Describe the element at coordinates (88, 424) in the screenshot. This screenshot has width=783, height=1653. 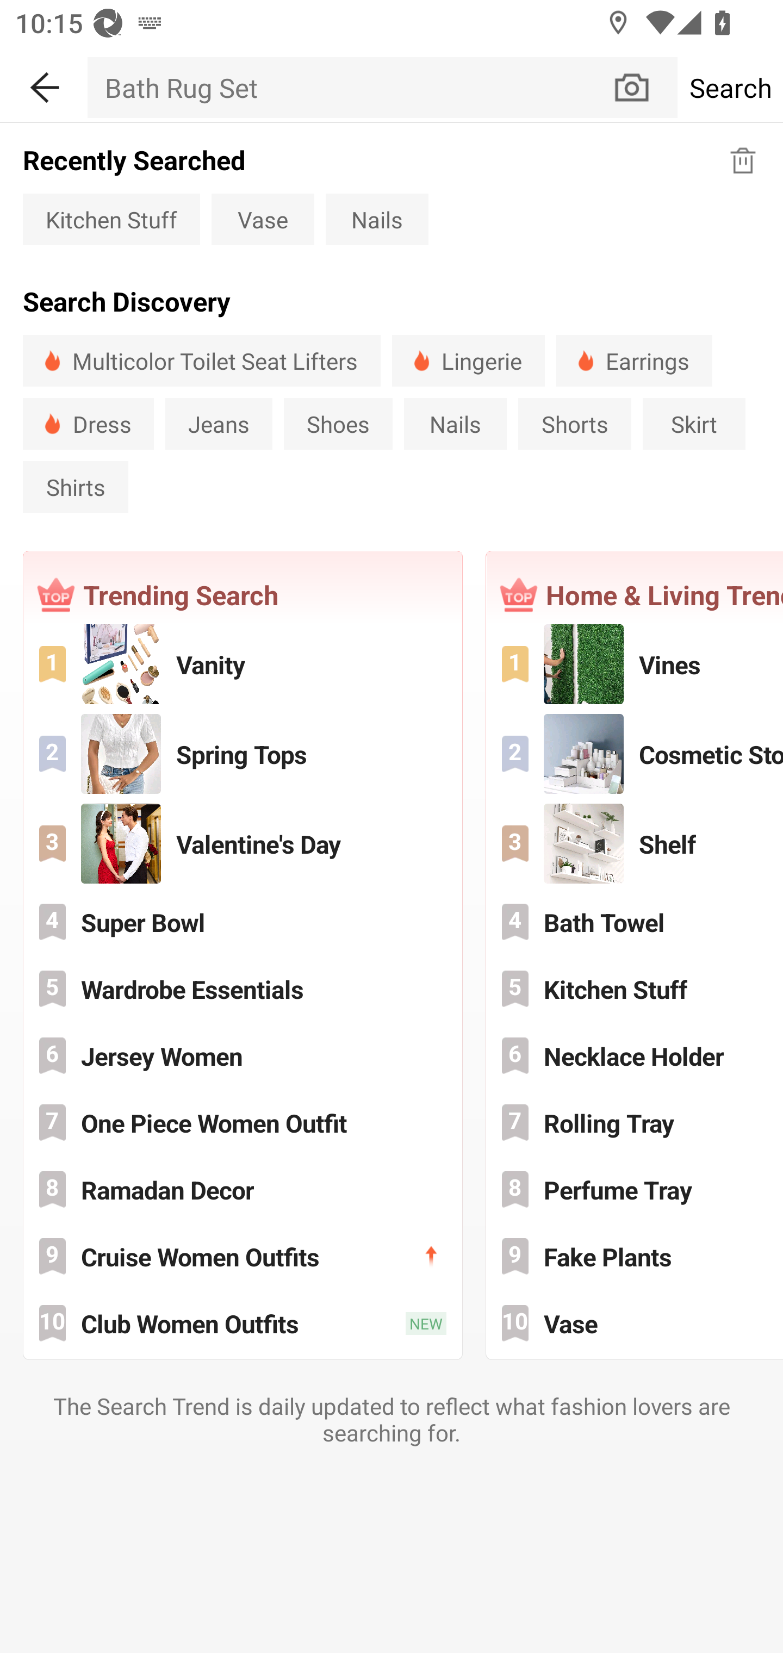
I see `Dress` at that location.